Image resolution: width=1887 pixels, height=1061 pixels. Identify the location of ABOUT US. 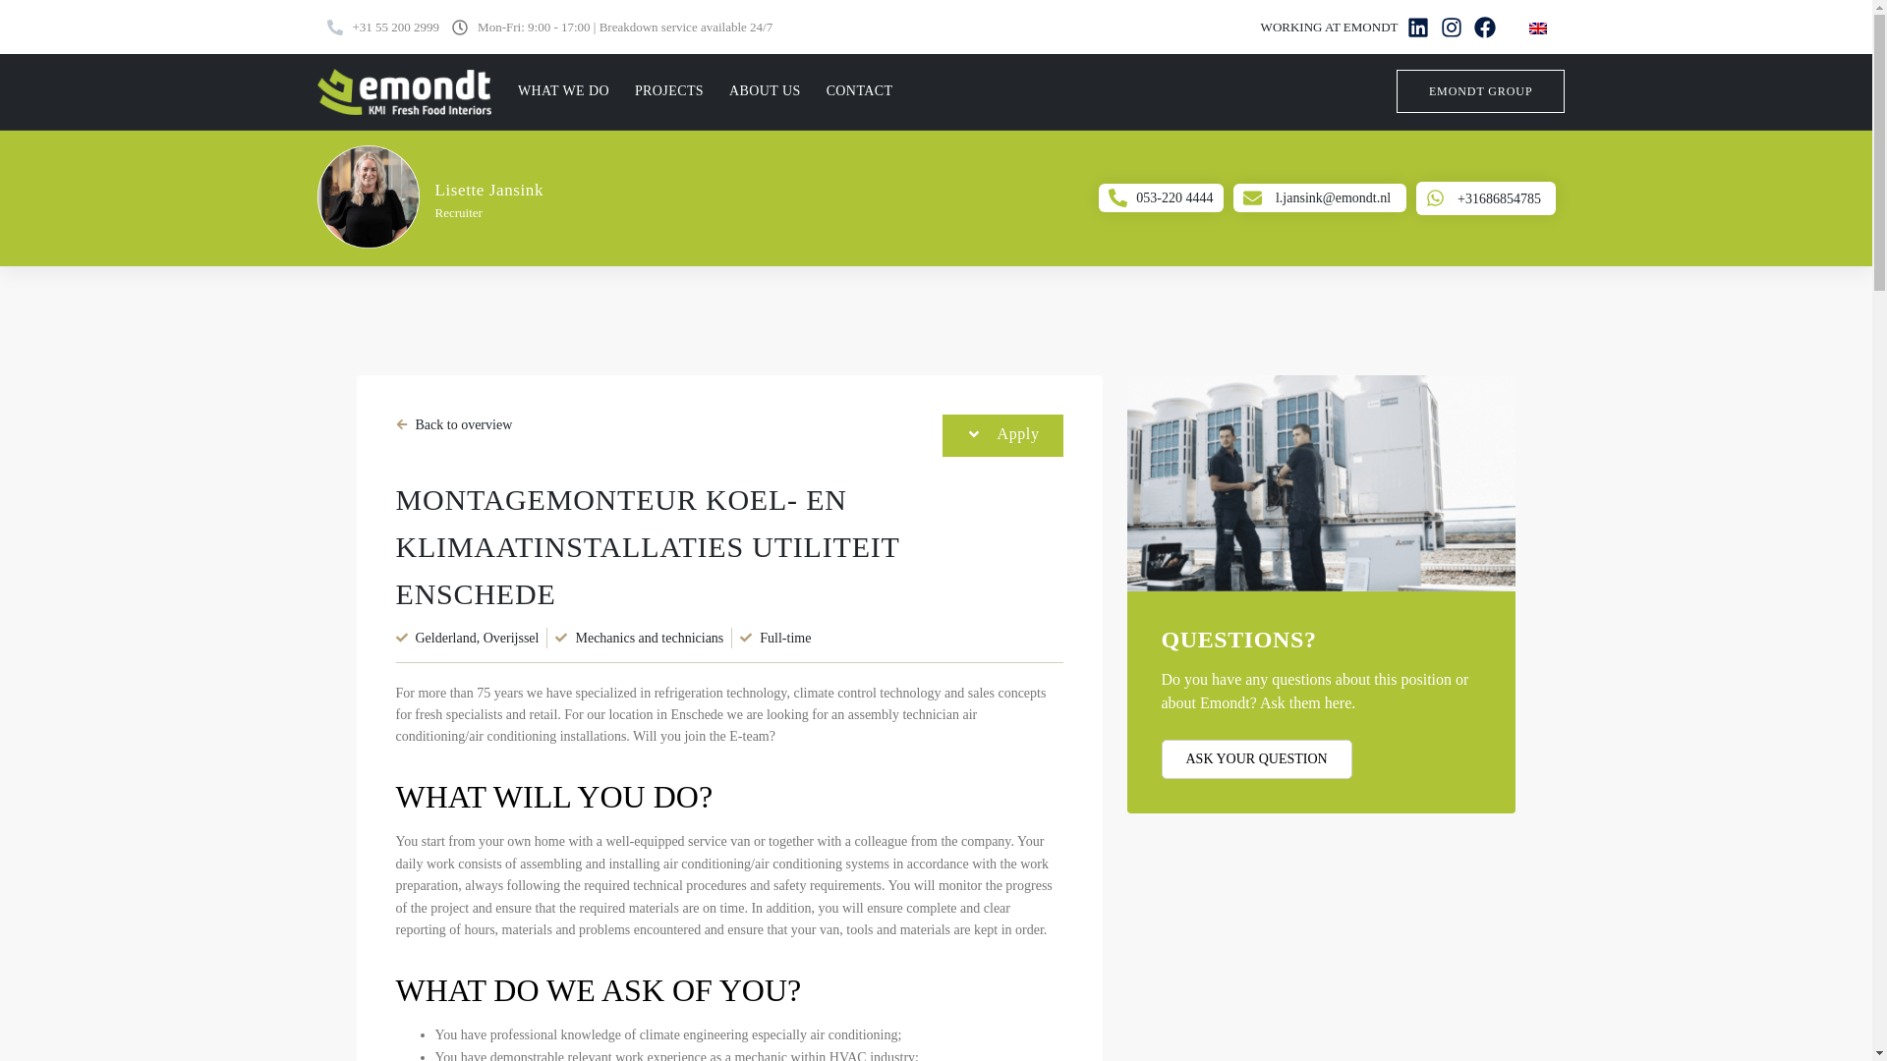
(765, 90).